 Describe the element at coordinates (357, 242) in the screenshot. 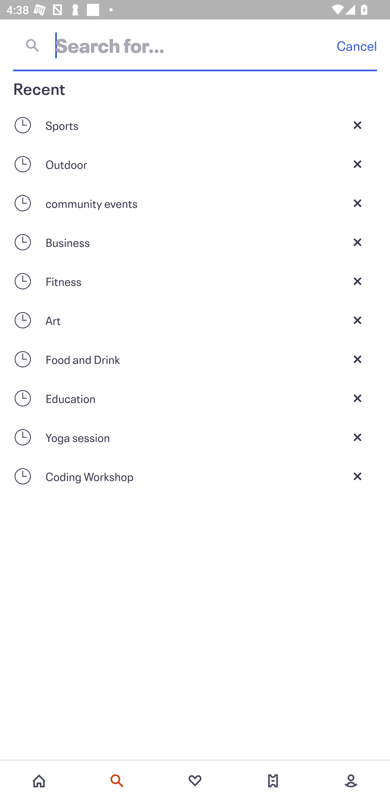

I see `Close current screen` at that location.